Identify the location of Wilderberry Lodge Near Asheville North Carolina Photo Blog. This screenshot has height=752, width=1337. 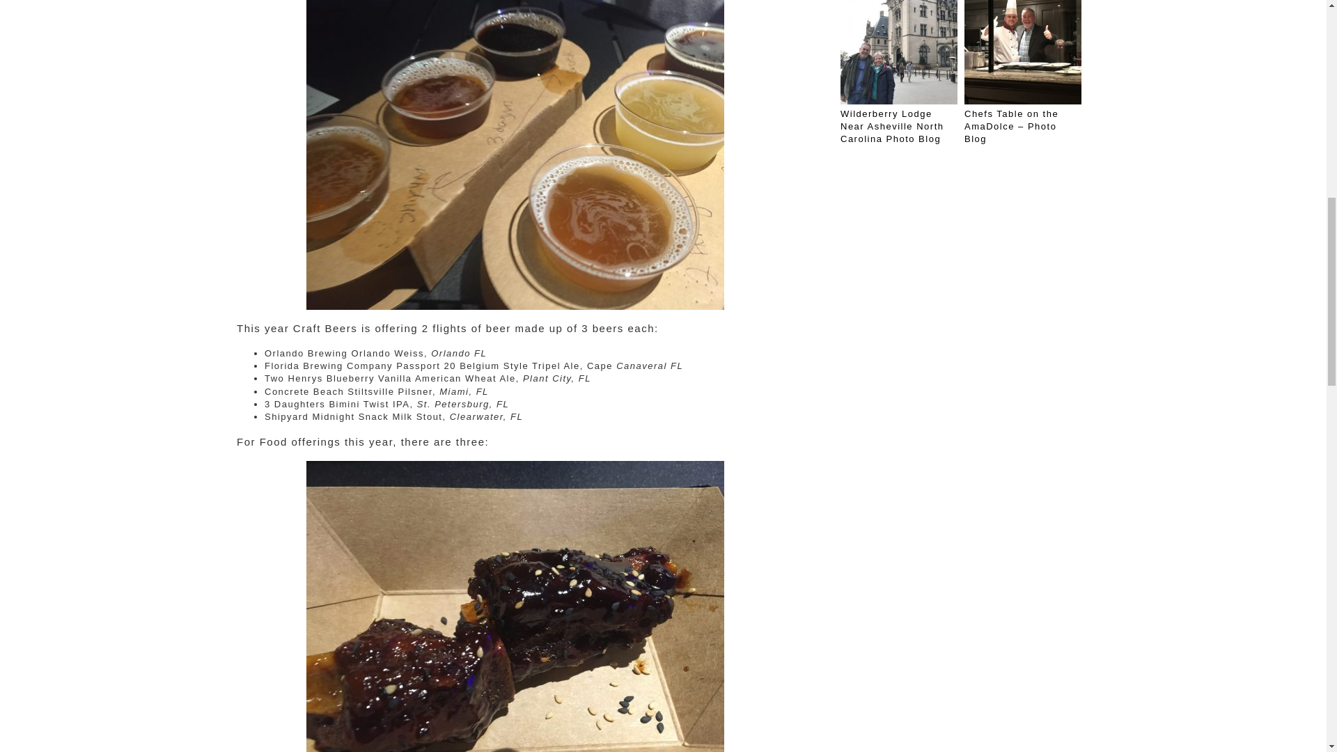
(892, 126).